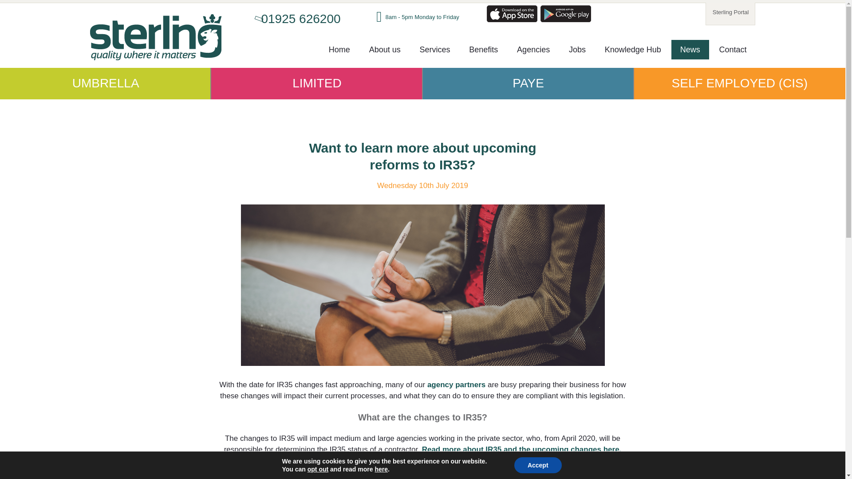  Describe the element at coordinates (339, 49) in the screenshot. I see `Home` at that location.